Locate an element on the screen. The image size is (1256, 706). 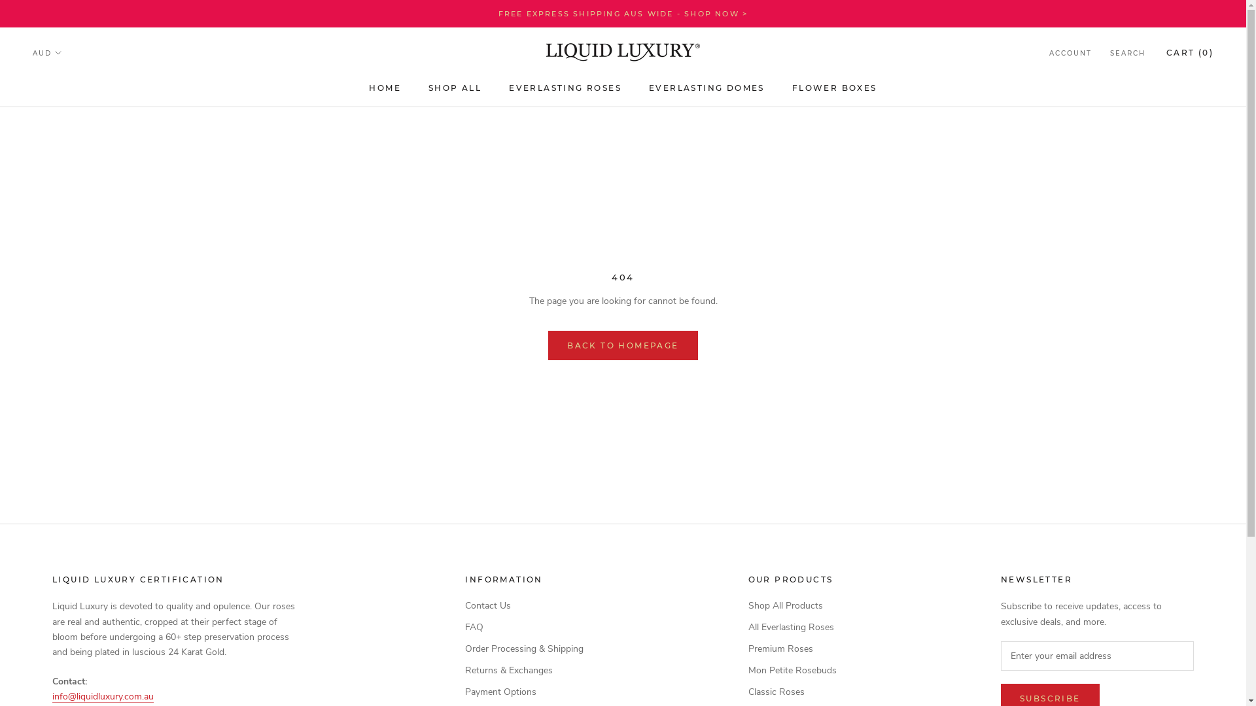
Shop All Products is located at coordinates (793, 605).